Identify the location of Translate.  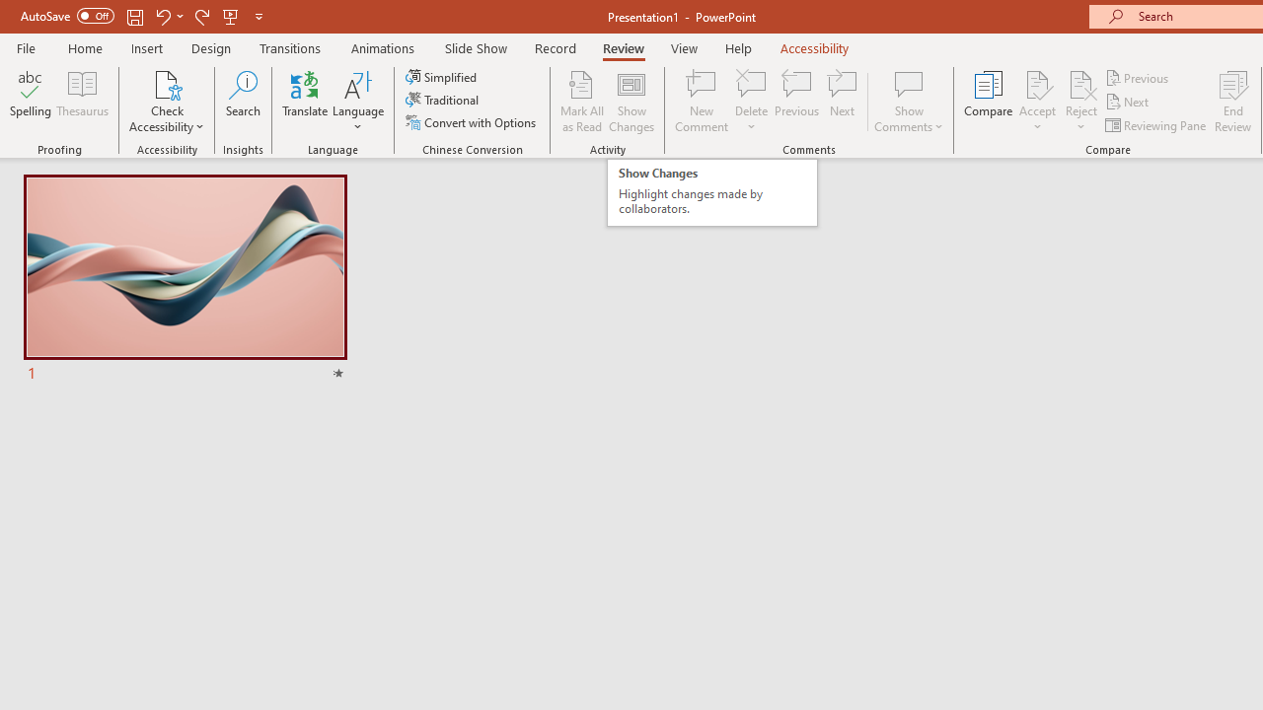
(443, 77).